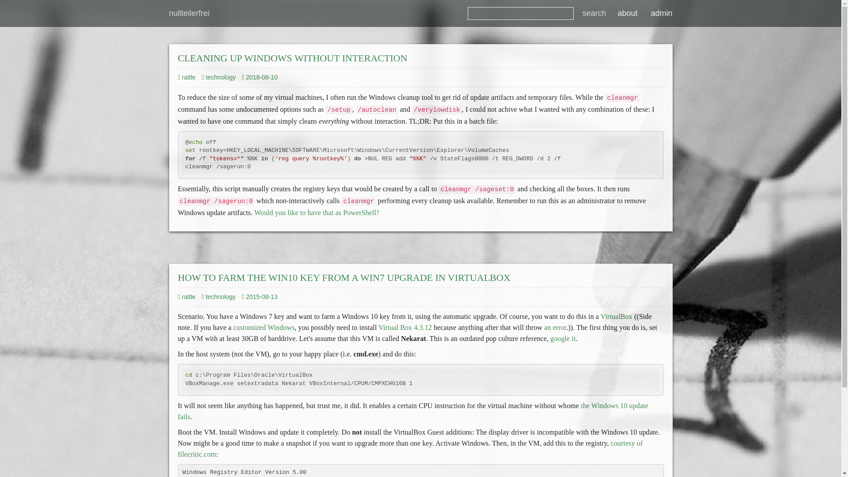 This screenshot has width=848, height=477. Describe the element at coordinates (189, 13) in the screenshot. I see `nullteilerfrei` at that location.